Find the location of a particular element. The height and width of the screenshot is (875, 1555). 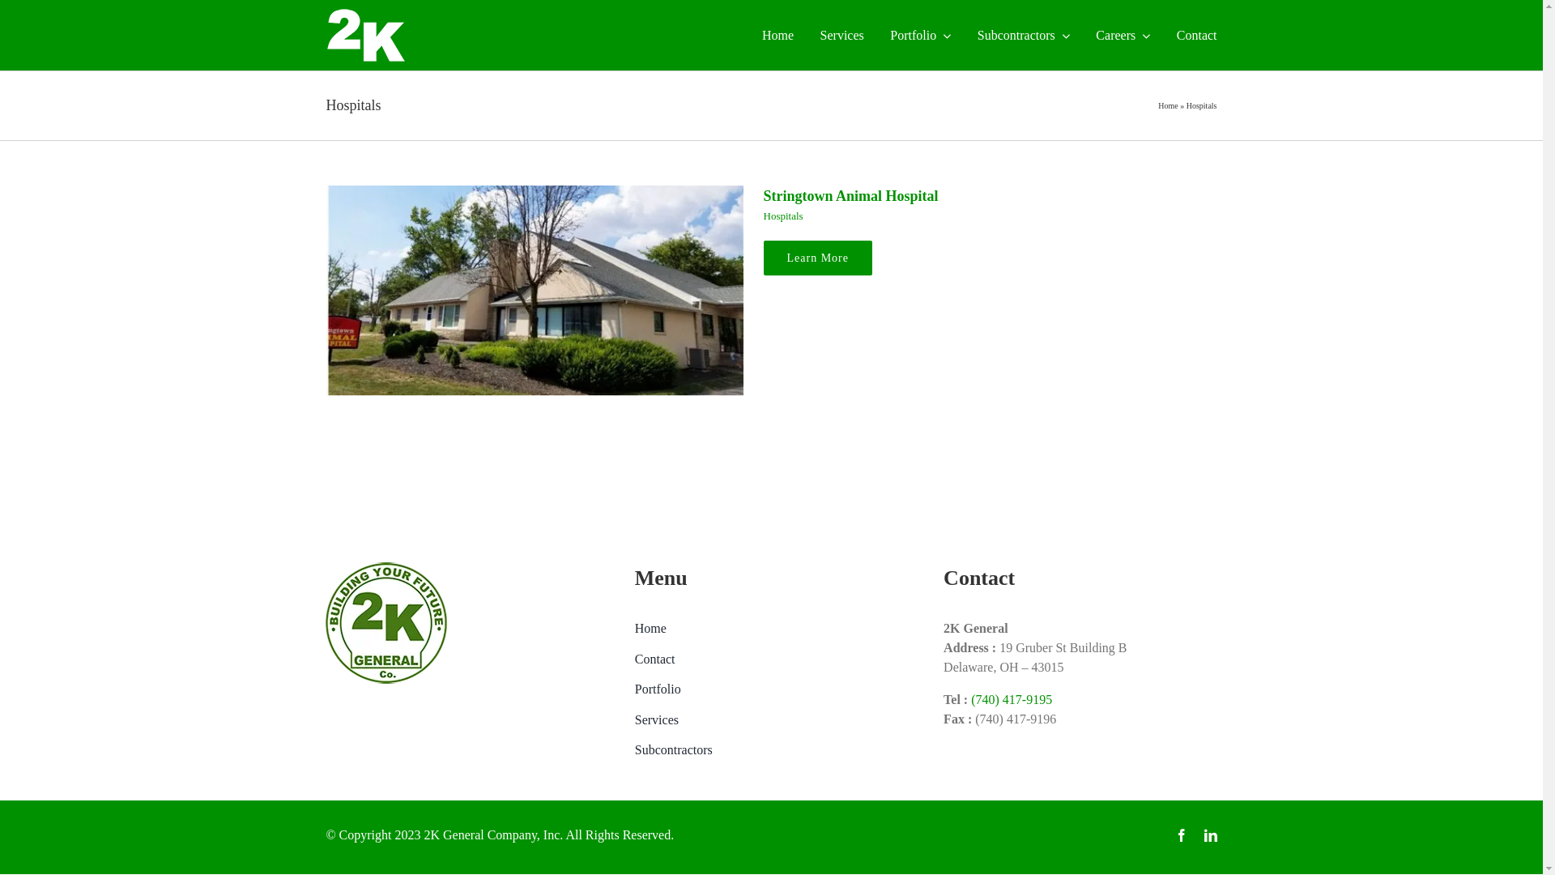

Subcontractors is located at coordinates (771, 750).